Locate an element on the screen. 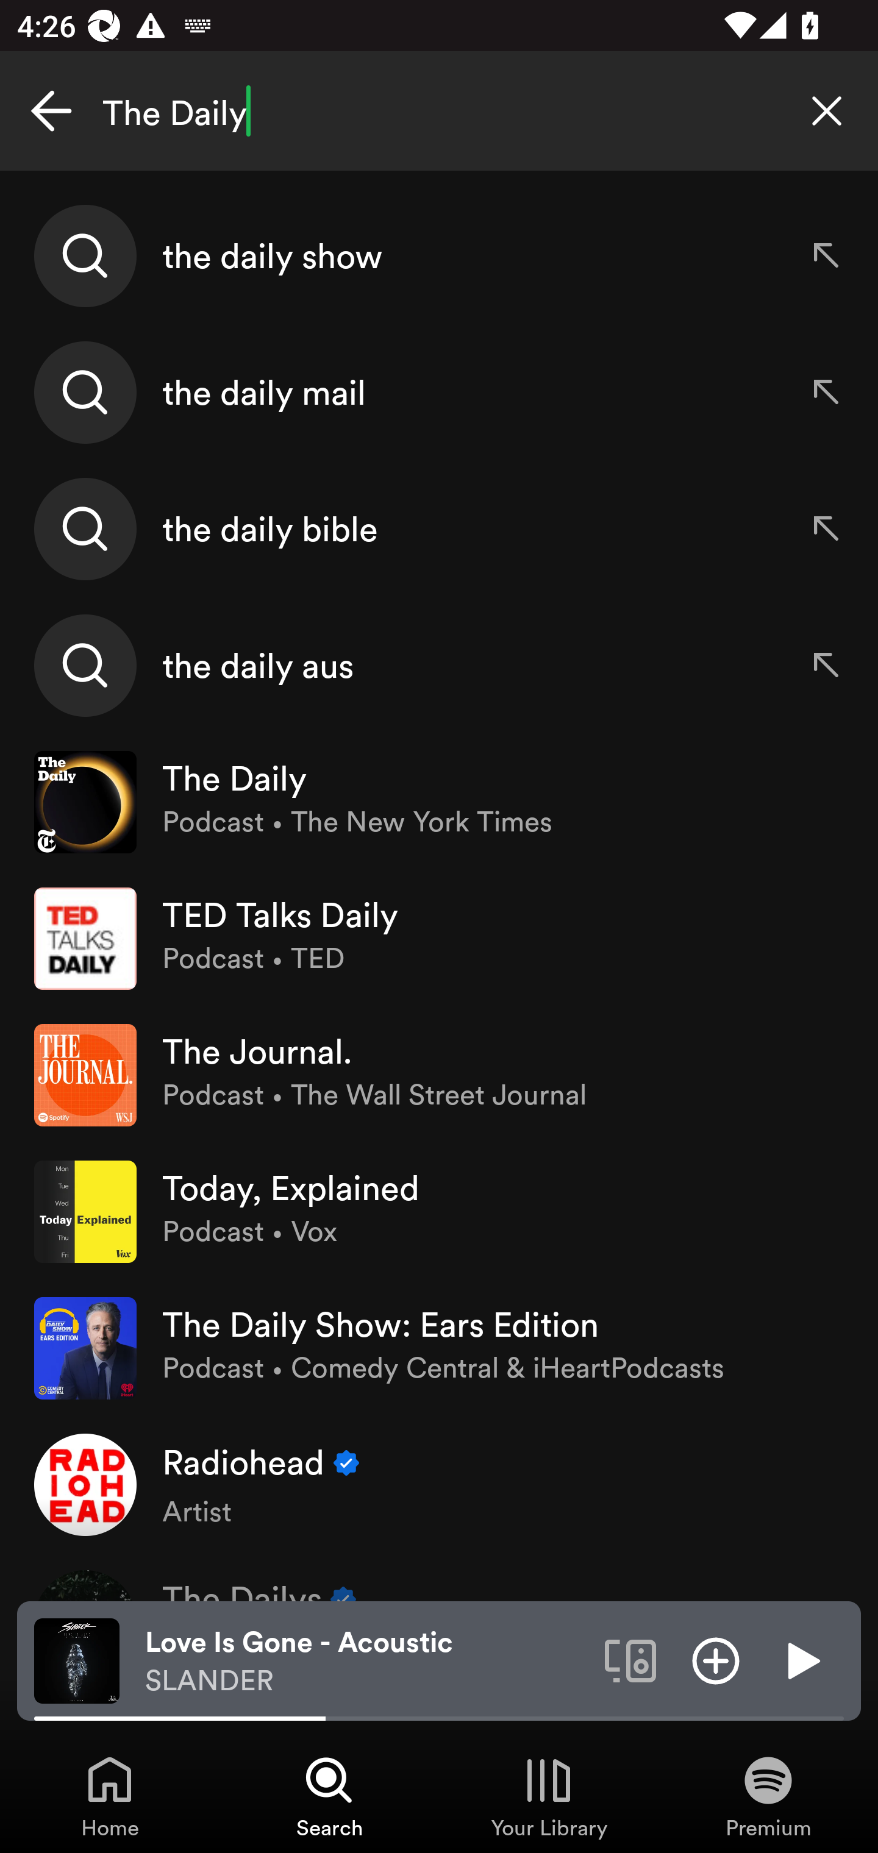  Your Library, Tab 3 of 4 Your Library Your Library is located at coordinates (549, 1796).